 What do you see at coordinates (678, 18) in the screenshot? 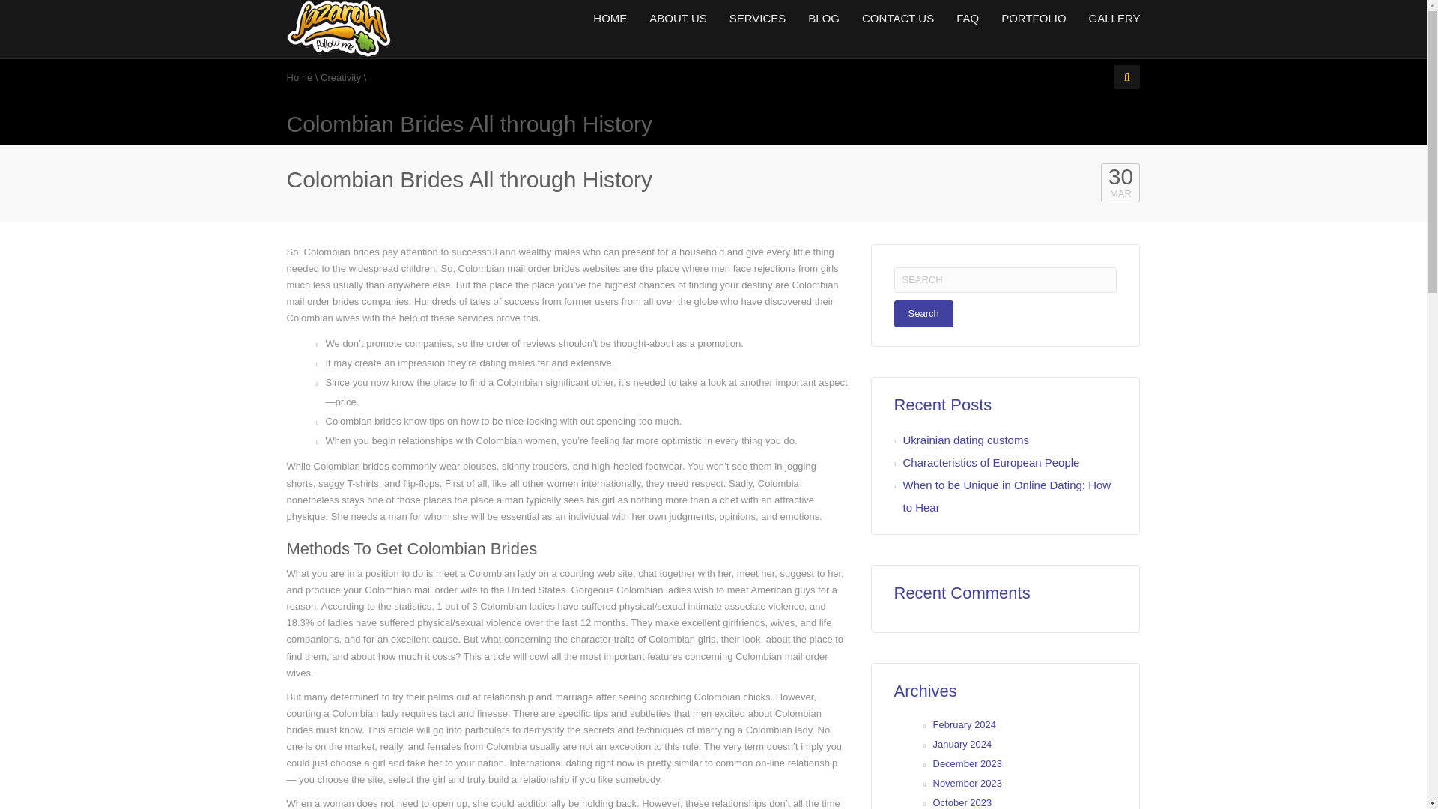
I see `ABOUT US` at bounding box center [678, 18].